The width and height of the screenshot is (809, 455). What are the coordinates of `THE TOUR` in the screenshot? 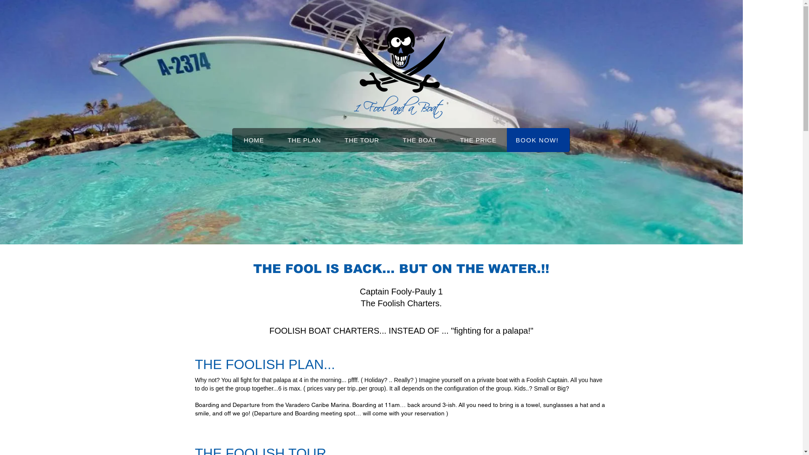 It's located at (362, 140).